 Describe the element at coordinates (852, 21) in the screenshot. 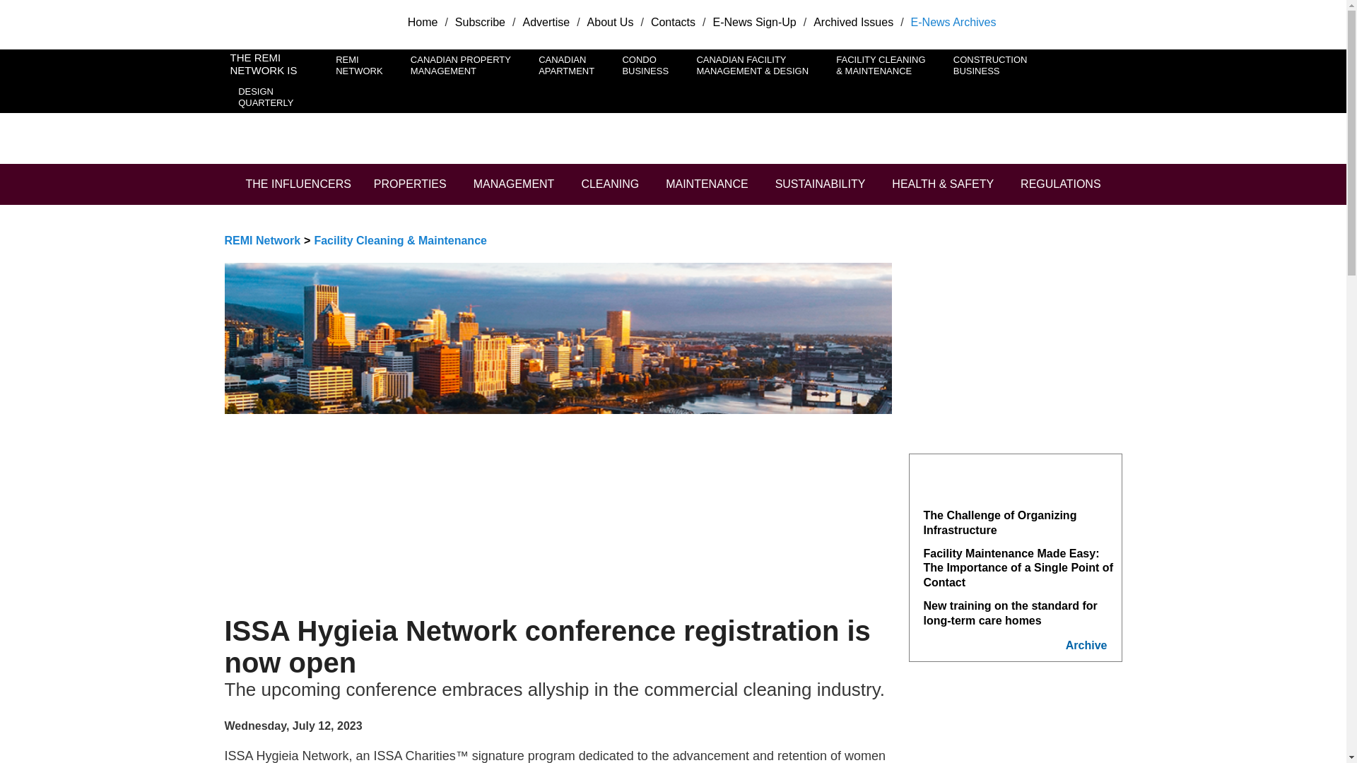

I see `Advertise` at that location.